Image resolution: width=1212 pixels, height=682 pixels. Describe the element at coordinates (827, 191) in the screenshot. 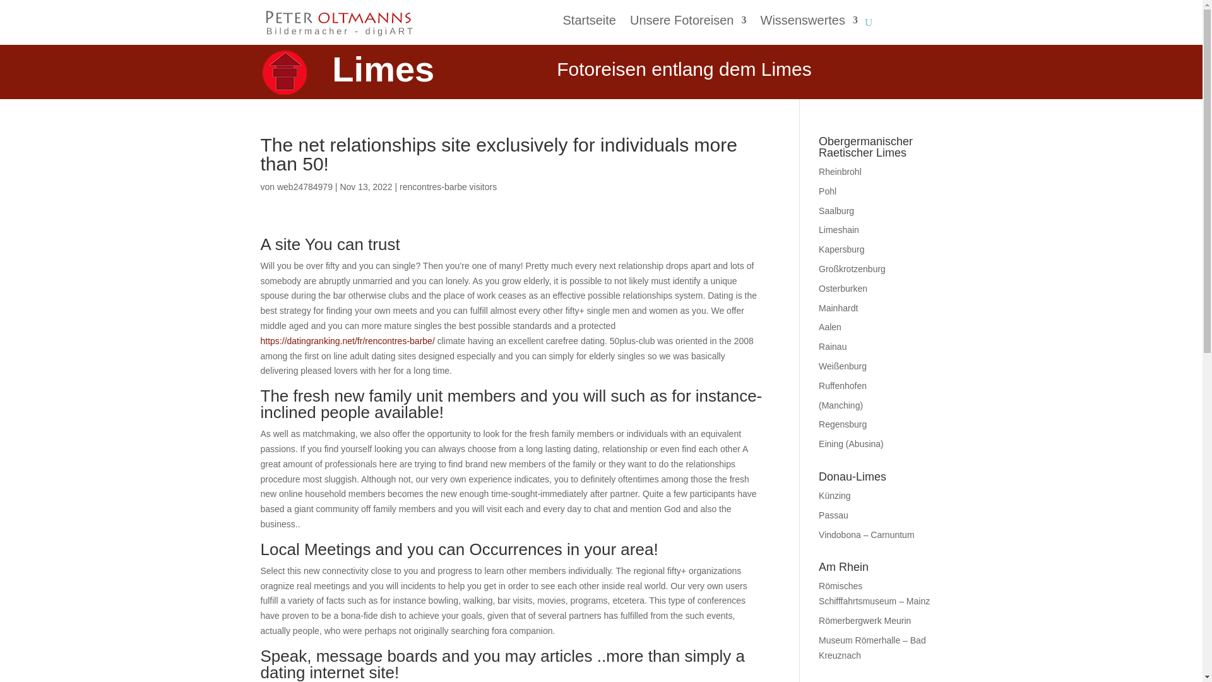

I see `Pohl` at that location.